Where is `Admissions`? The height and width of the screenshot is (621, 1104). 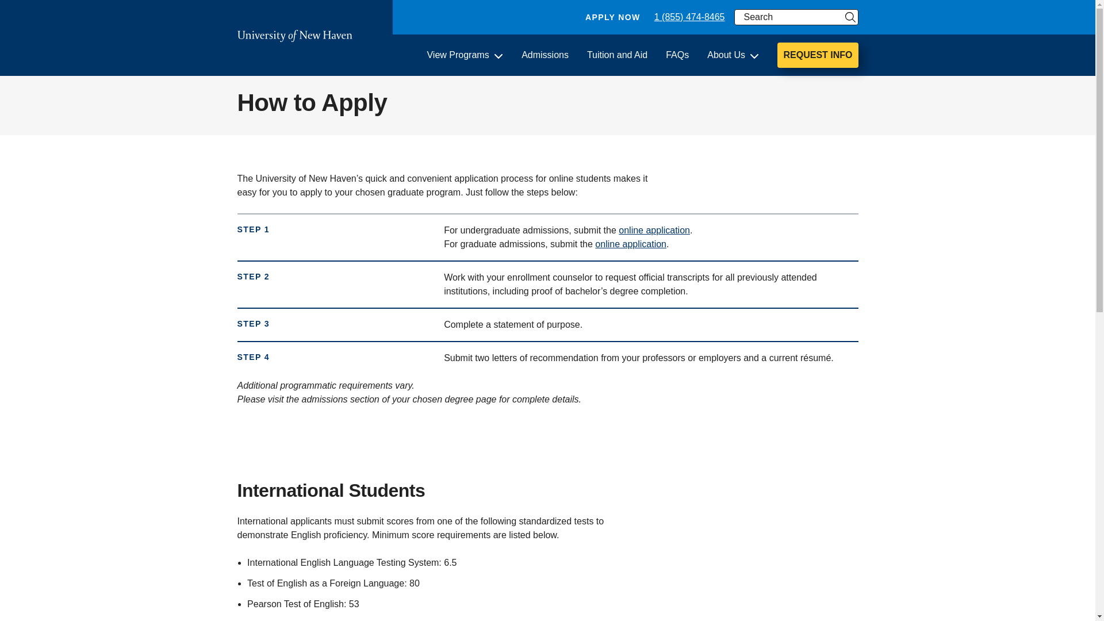
Admissions is located at coordinates (545, 55).